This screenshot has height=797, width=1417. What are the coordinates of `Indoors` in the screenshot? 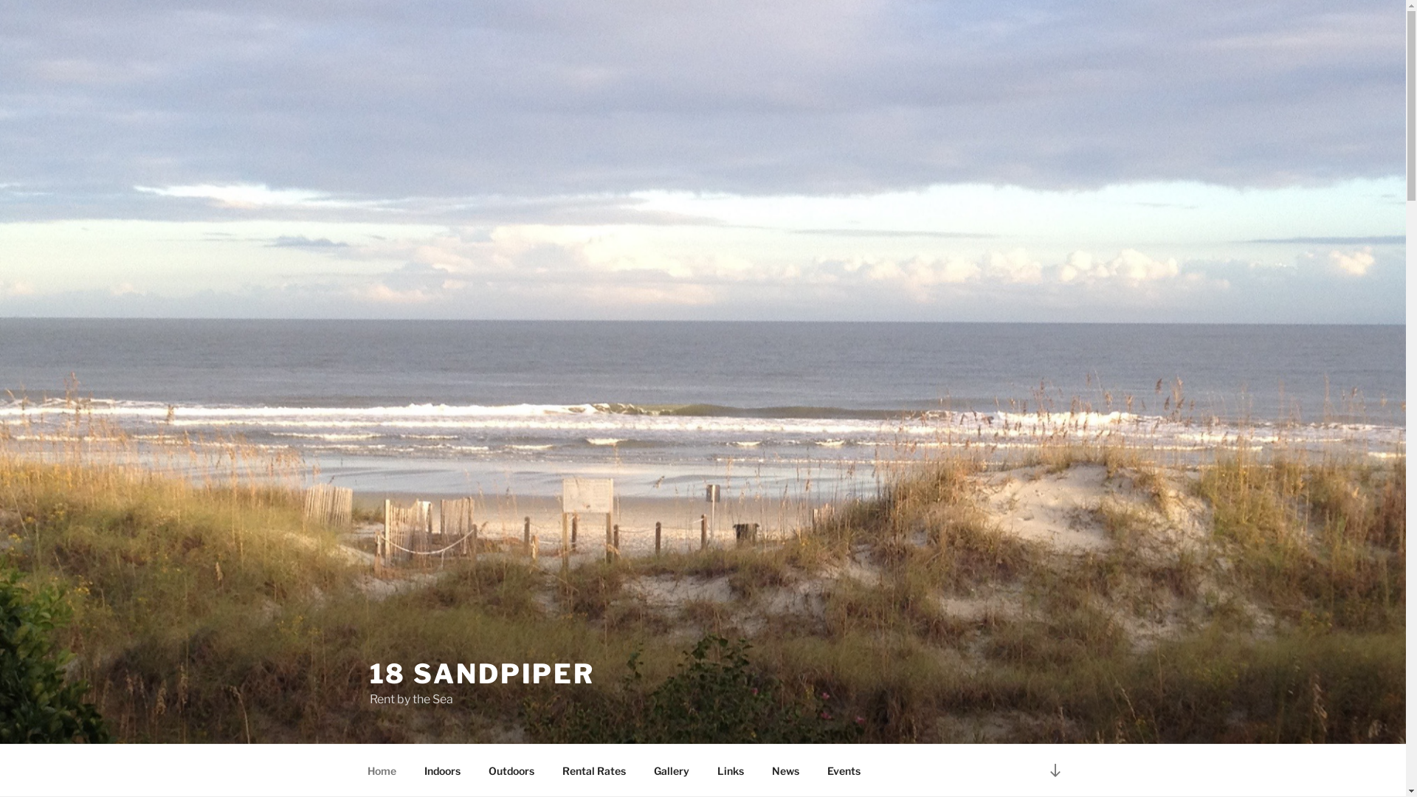 It's located at (443, 770).